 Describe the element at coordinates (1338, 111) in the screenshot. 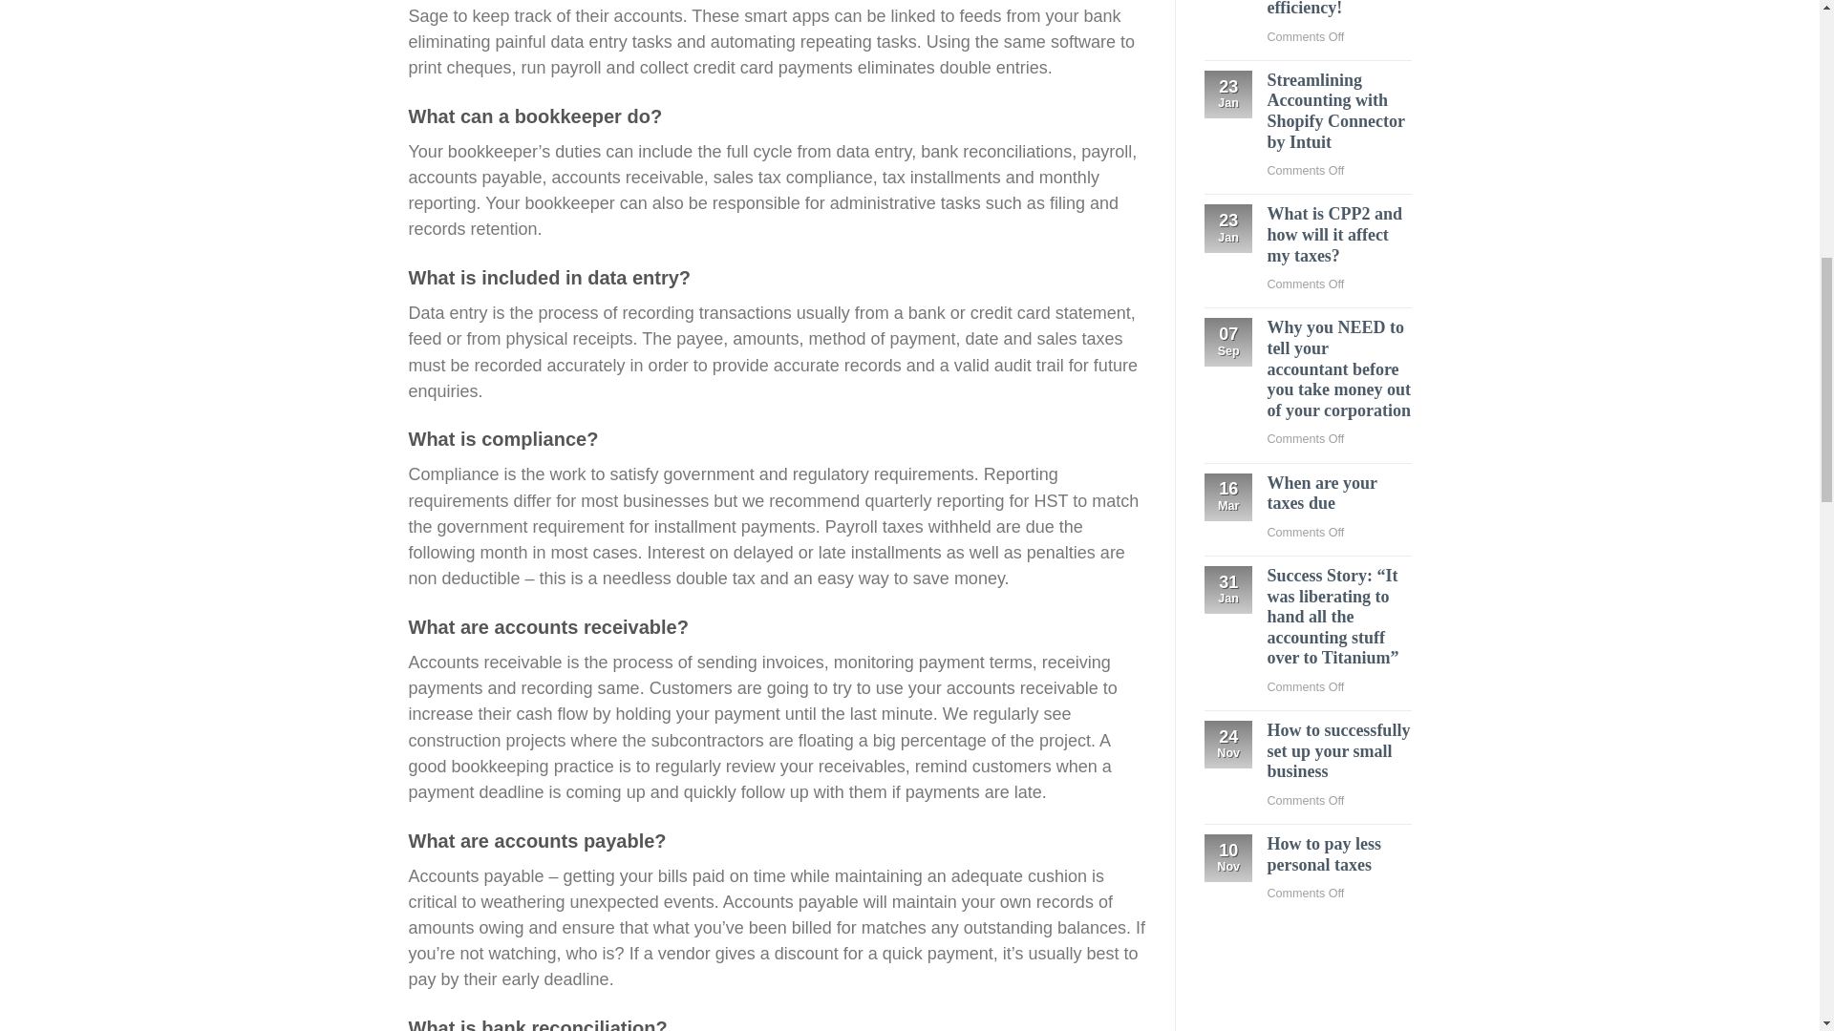

I see `Streamlining Accounting with Shopify Connector by Intuit` at that location.